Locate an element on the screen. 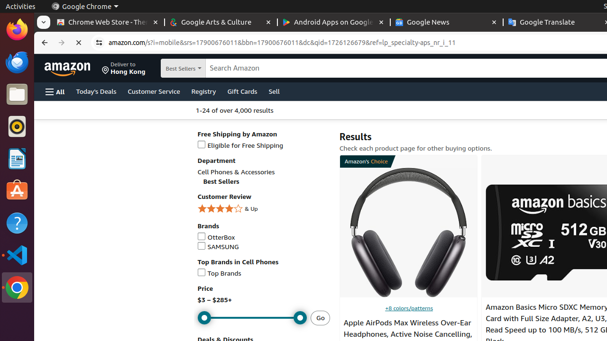 This screenshot has height=341, width=607. View site information is located at coordinates (99, 43).